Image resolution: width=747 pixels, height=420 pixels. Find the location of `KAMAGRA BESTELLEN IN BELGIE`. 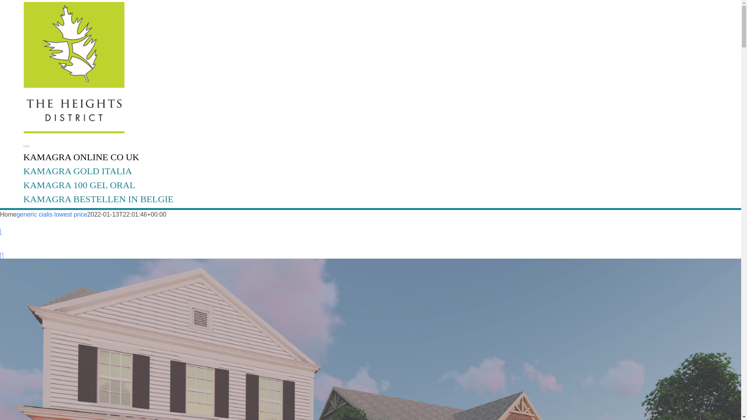

KAMAGRA BESTELLEN IN BELGIE is located at coordinates (103, 199).